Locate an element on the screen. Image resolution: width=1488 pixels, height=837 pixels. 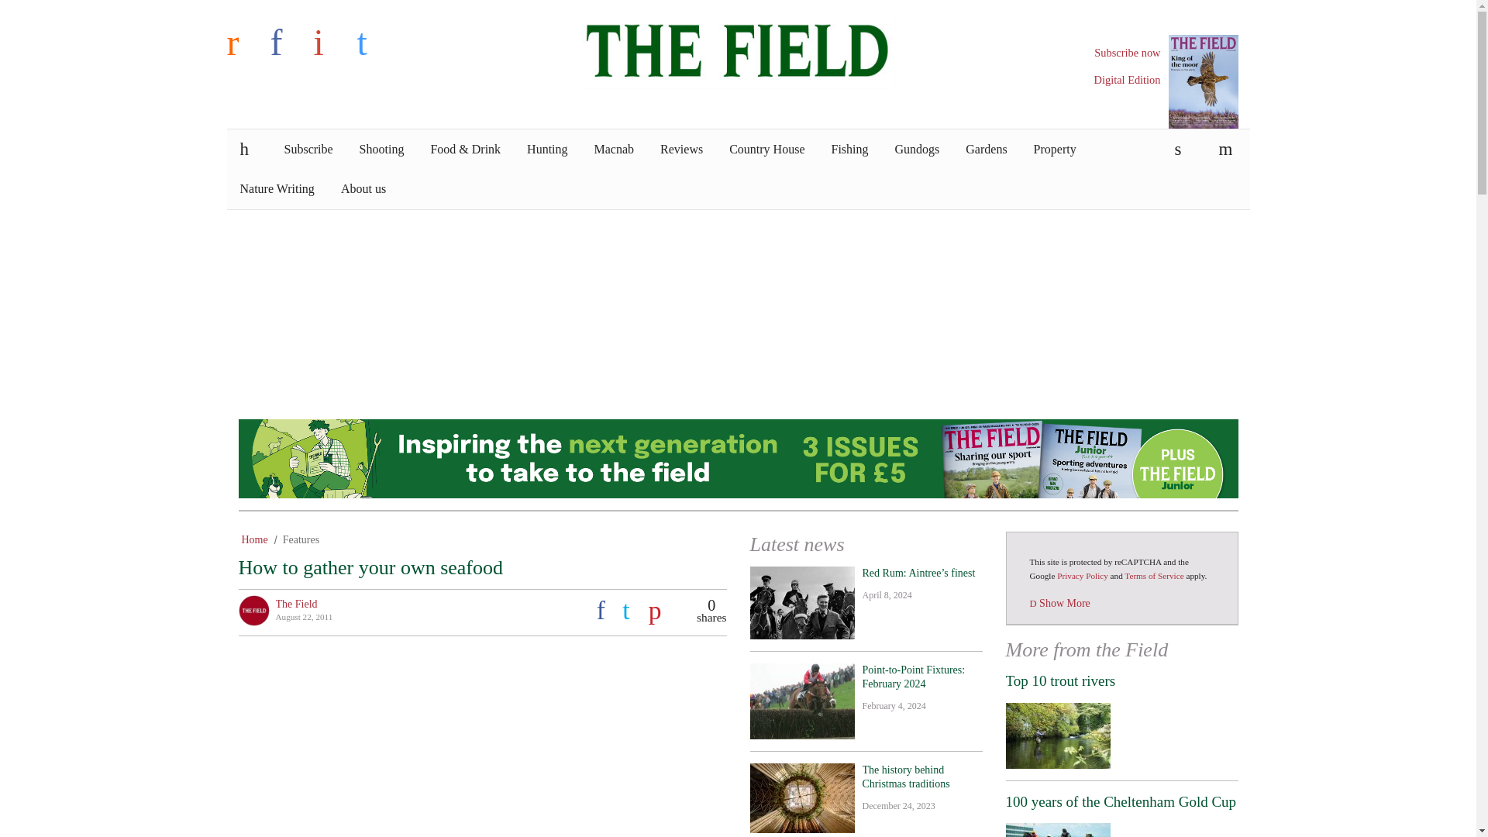
i is located at coordinates (331, 42).